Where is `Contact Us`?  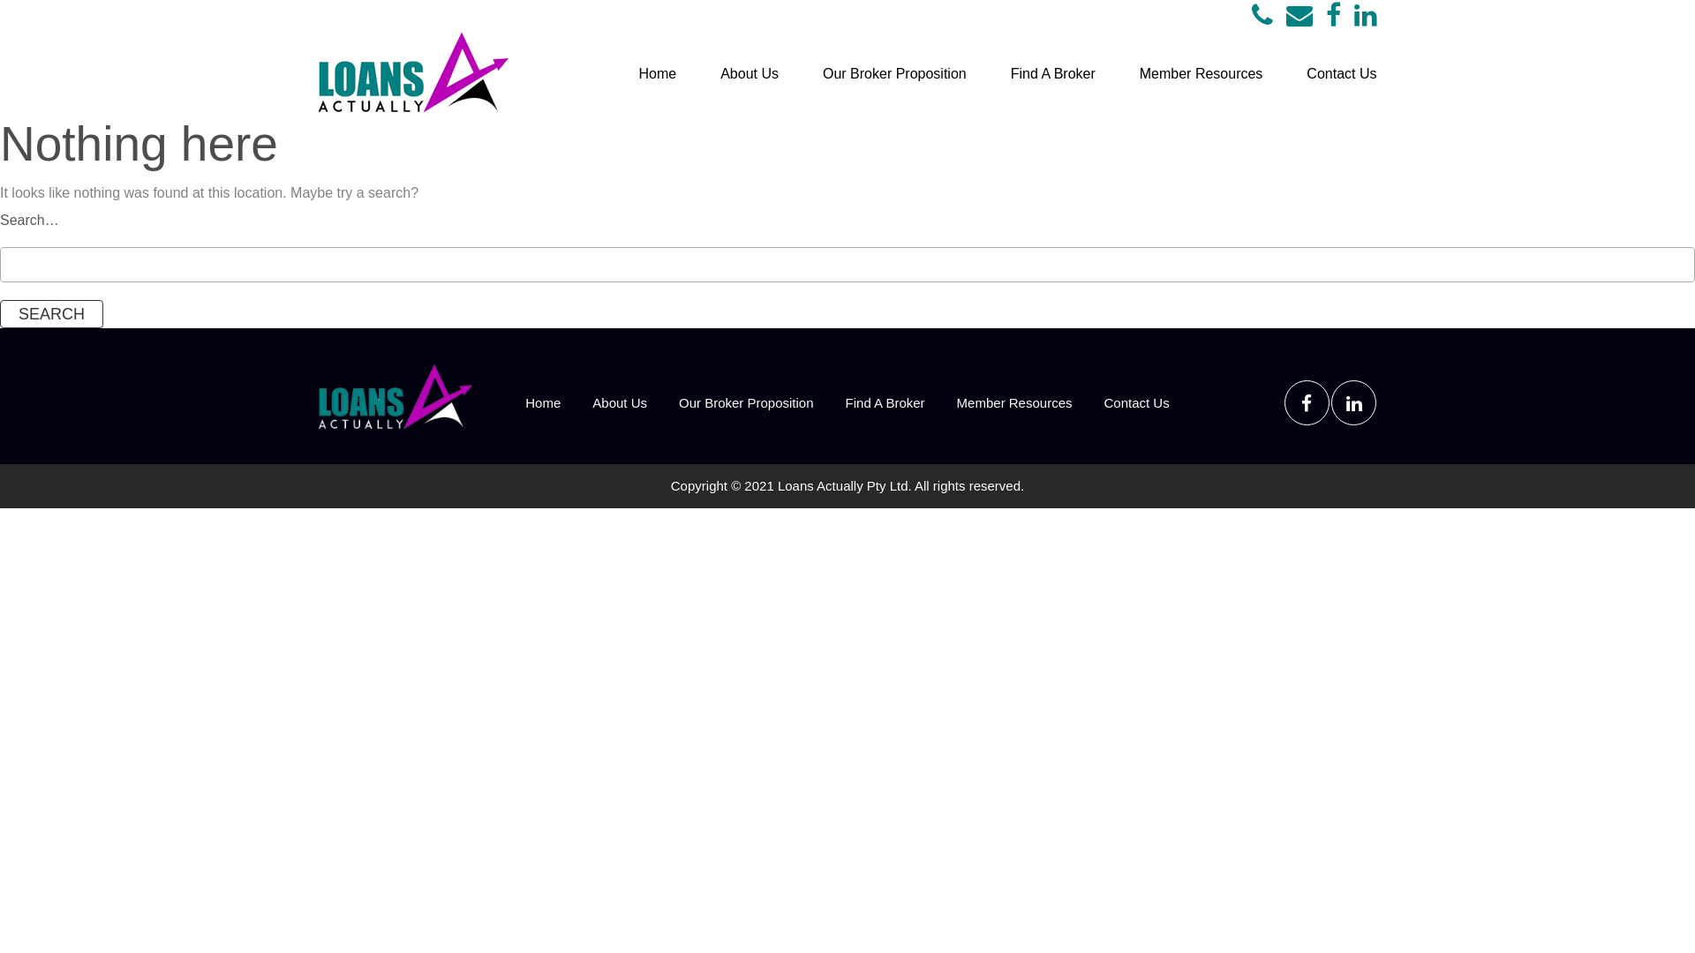
Contact Us is located at coordinates (1342, 74).